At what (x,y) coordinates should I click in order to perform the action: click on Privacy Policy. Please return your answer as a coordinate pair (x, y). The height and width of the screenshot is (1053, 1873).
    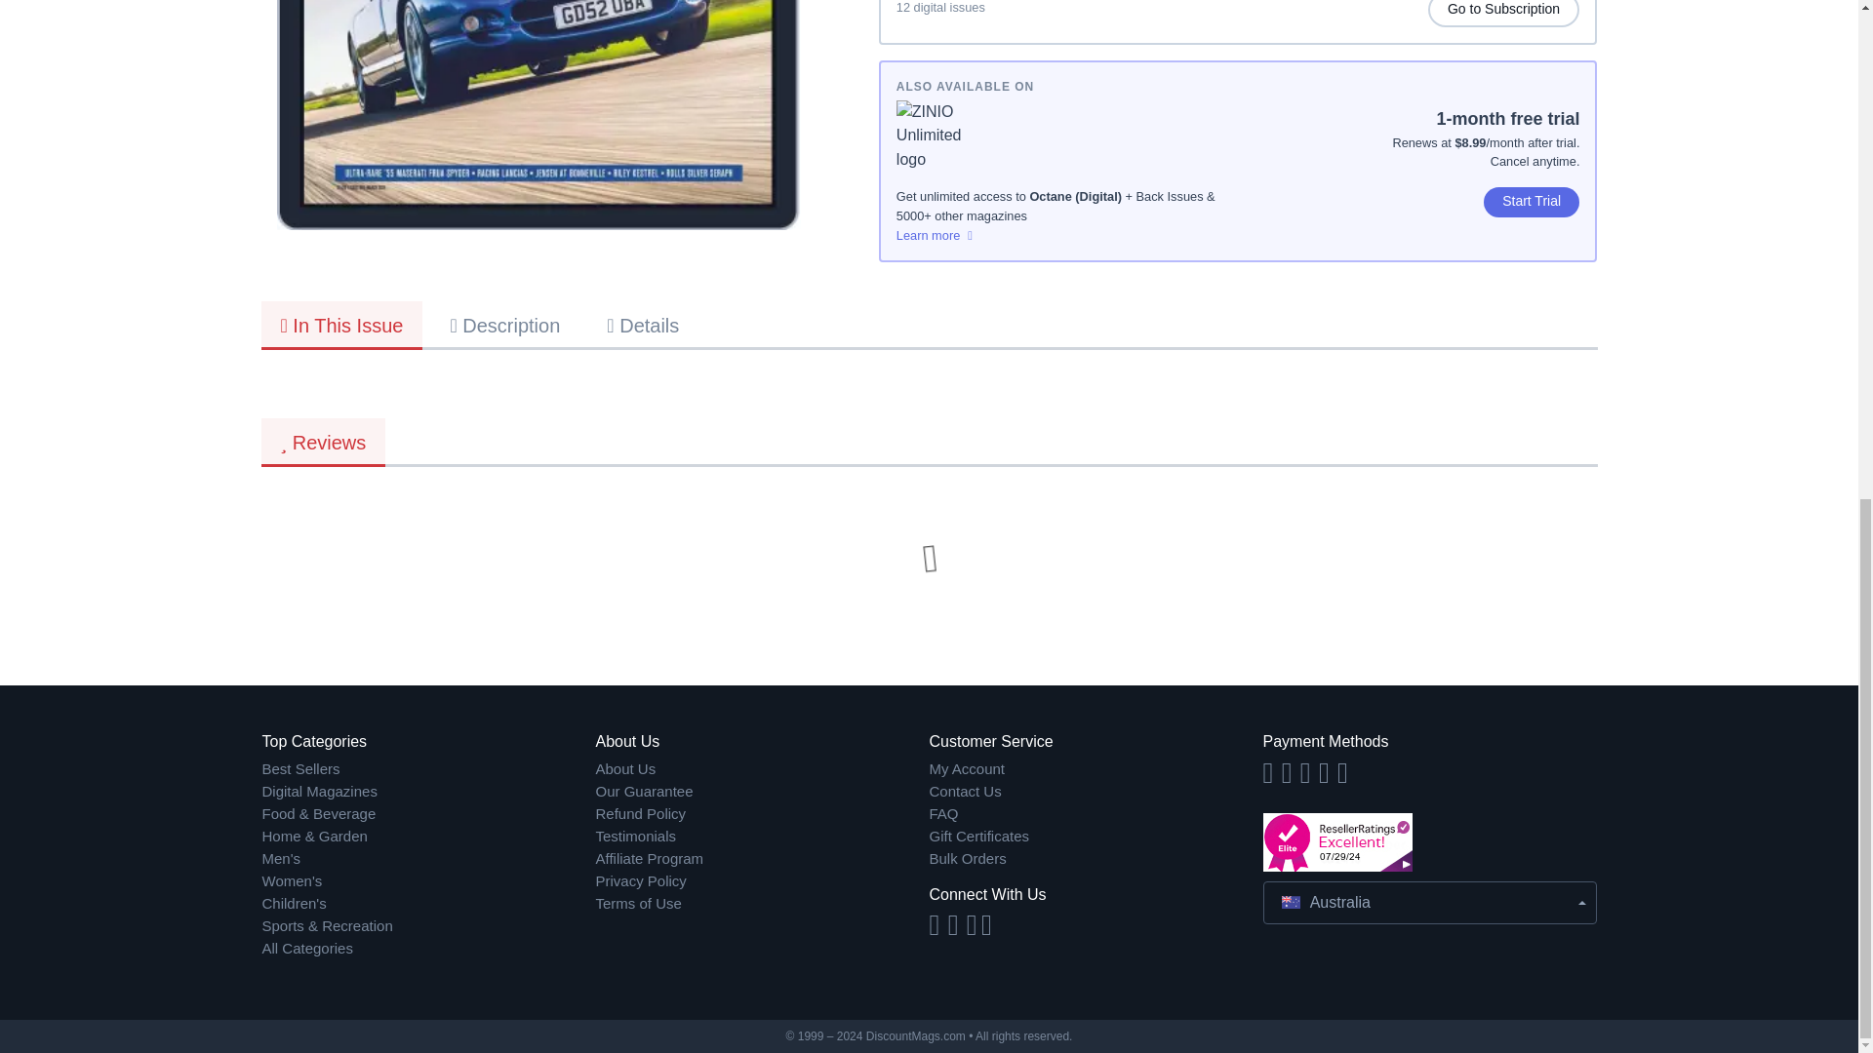
    Looking at the image, I should click on (762, 881).